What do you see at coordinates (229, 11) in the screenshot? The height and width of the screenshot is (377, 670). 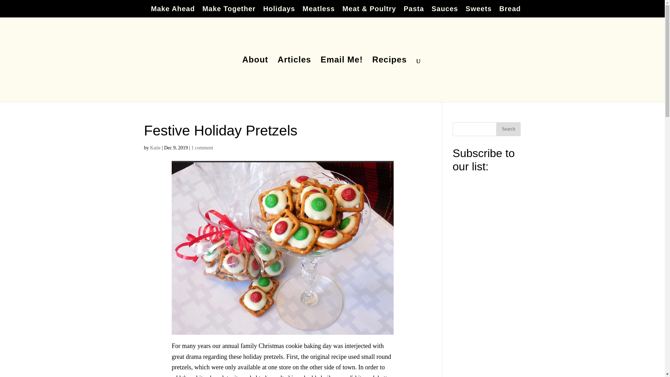 I see `Make Together` at bounding box center [229, 11].